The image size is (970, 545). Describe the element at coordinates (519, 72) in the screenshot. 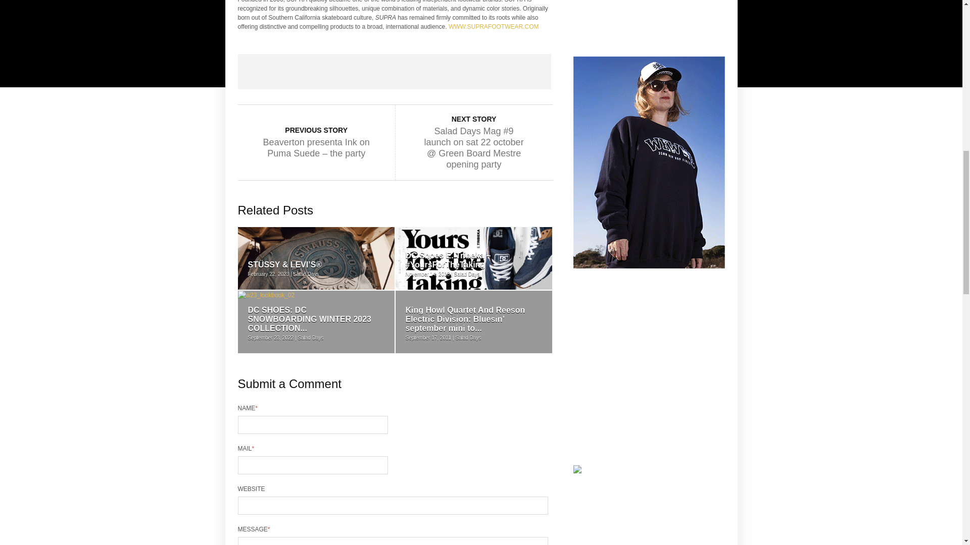

I see `Email This` at that location.